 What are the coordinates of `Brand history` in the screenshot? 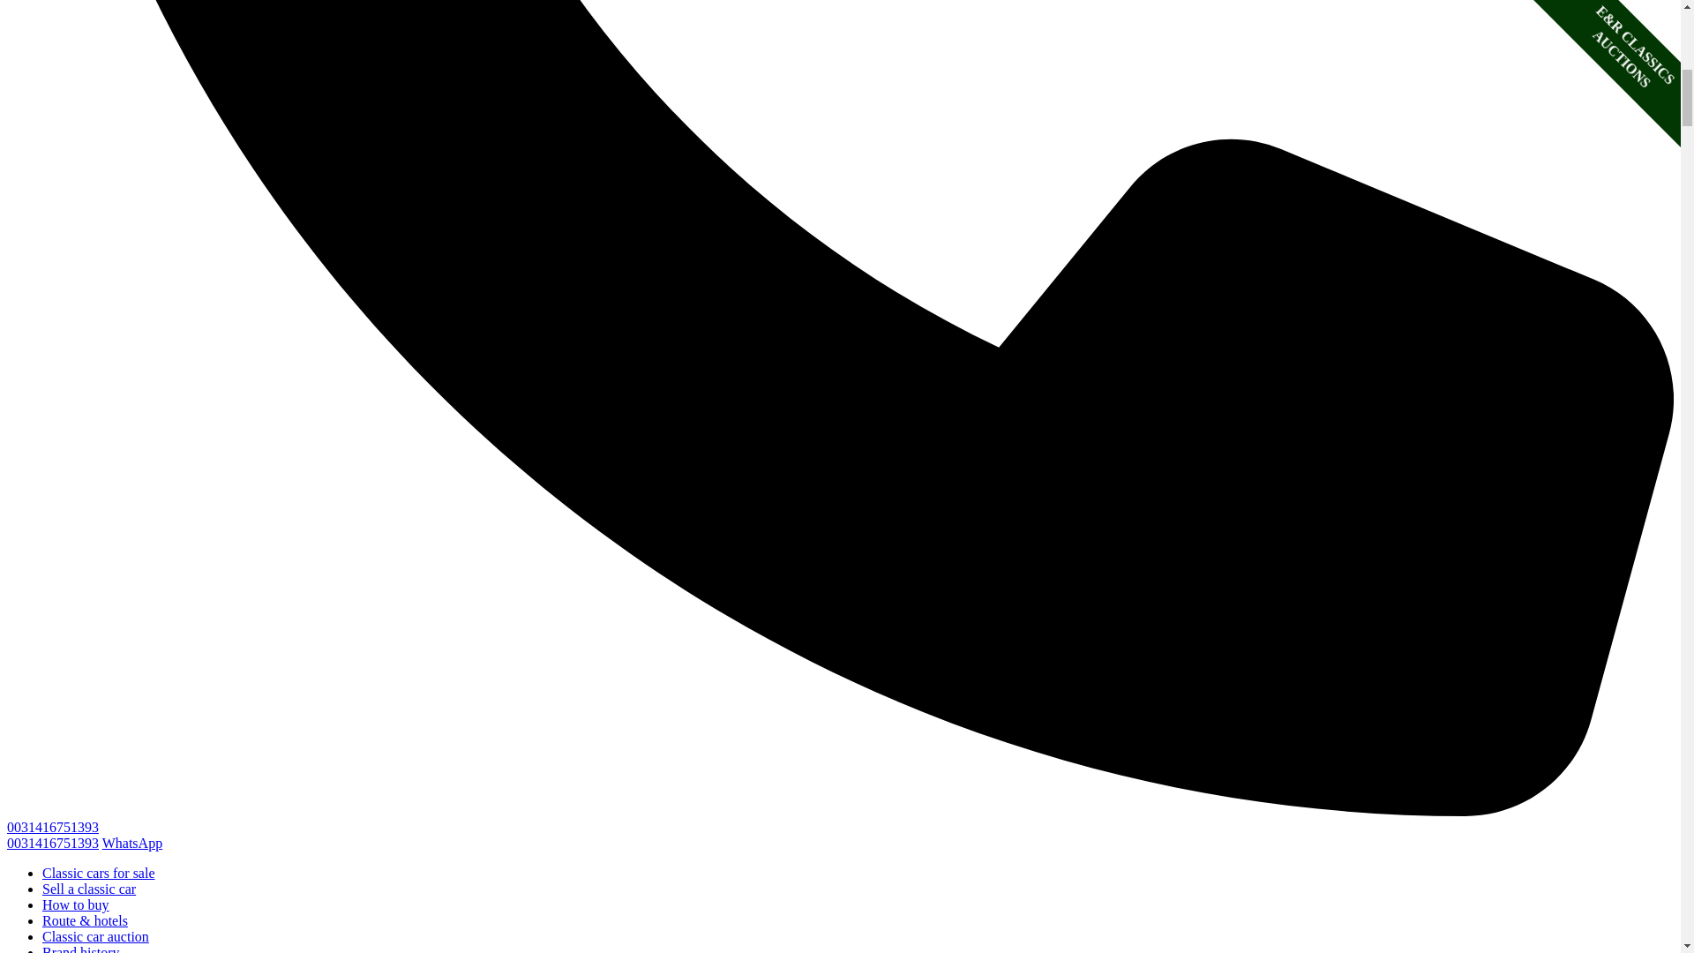 It's located at (81, 949).